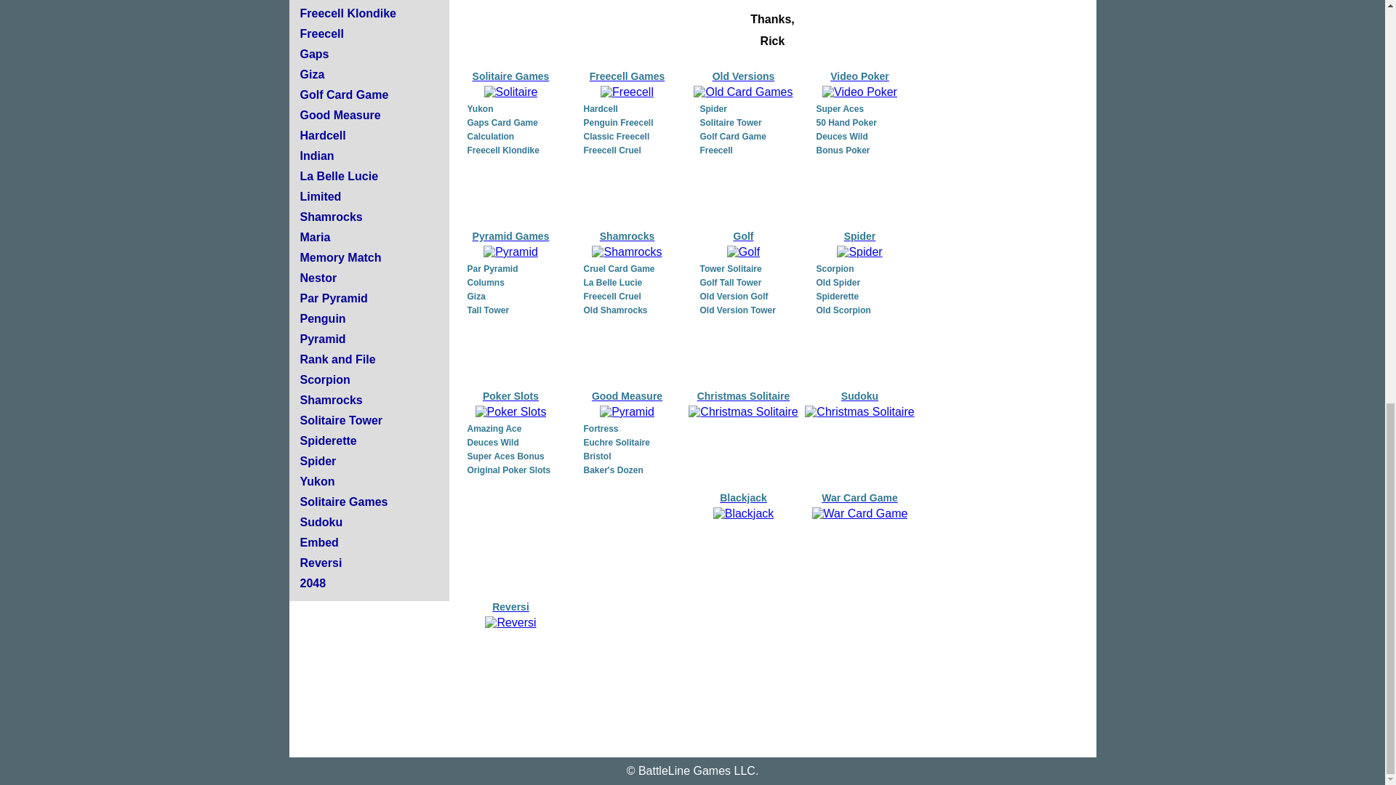  I want to click on Gaps, so click(314, 54).